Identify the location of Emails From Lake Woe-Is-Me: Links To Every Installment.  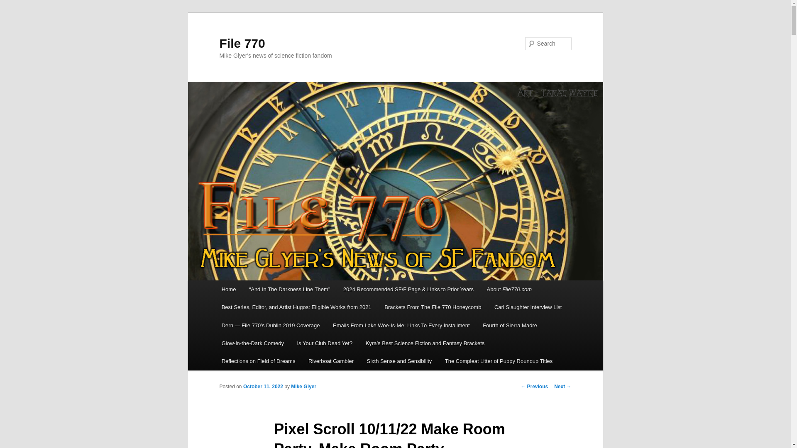
(401, 325).